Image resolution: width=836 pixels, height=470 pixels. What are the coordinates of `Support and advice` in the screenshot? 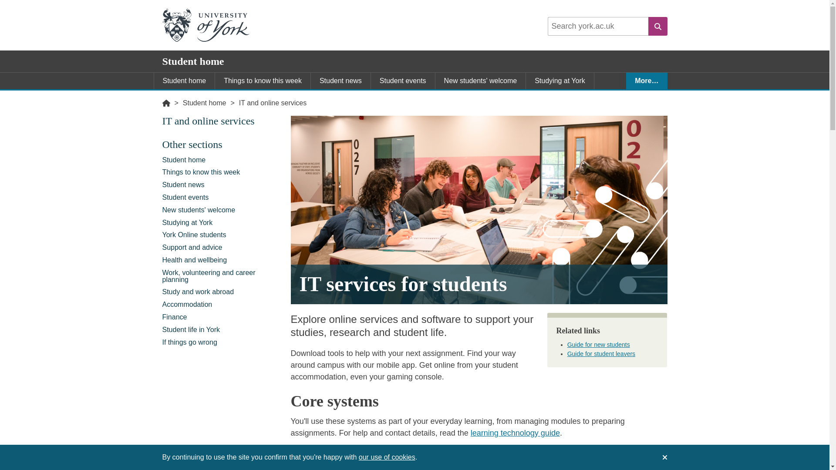 It's located at (222, 248).